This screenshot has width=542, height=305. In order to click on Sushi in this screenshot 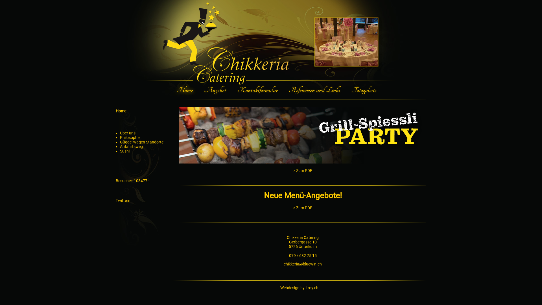, I will do `click(125, 151)`.